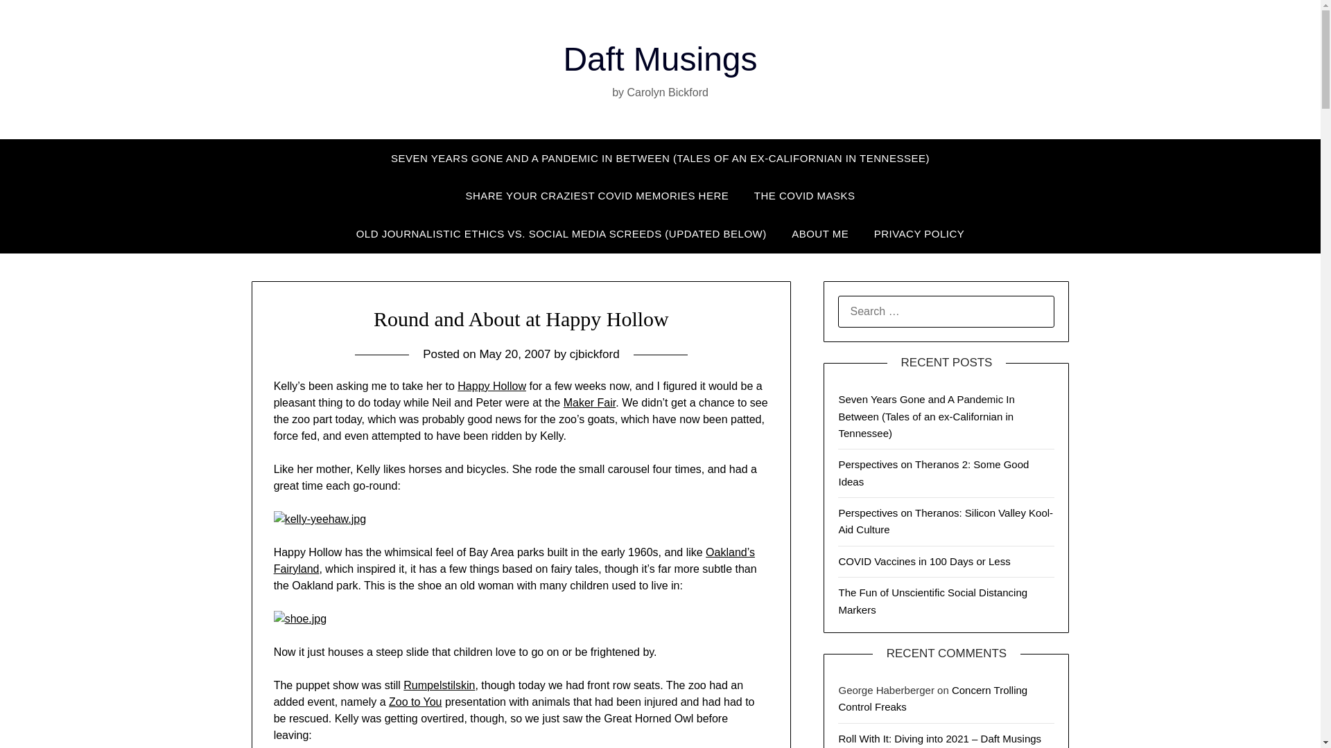  What do you see at coordinates (439, 684) in the screenshot?
I see `Rumpelstilskin` at bounding box center [439, 684].